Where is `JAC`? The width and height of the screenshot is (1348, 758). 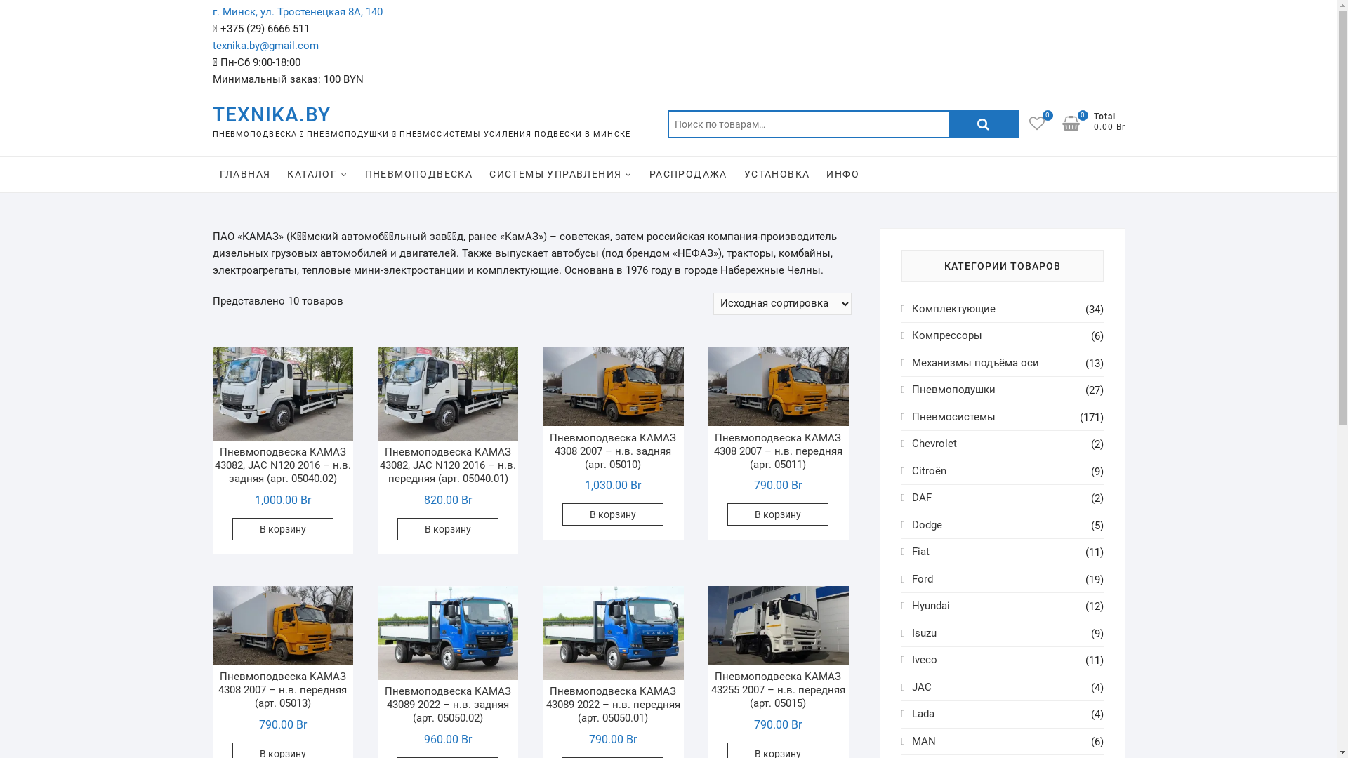
JAC is located at coordinates (922, 687).